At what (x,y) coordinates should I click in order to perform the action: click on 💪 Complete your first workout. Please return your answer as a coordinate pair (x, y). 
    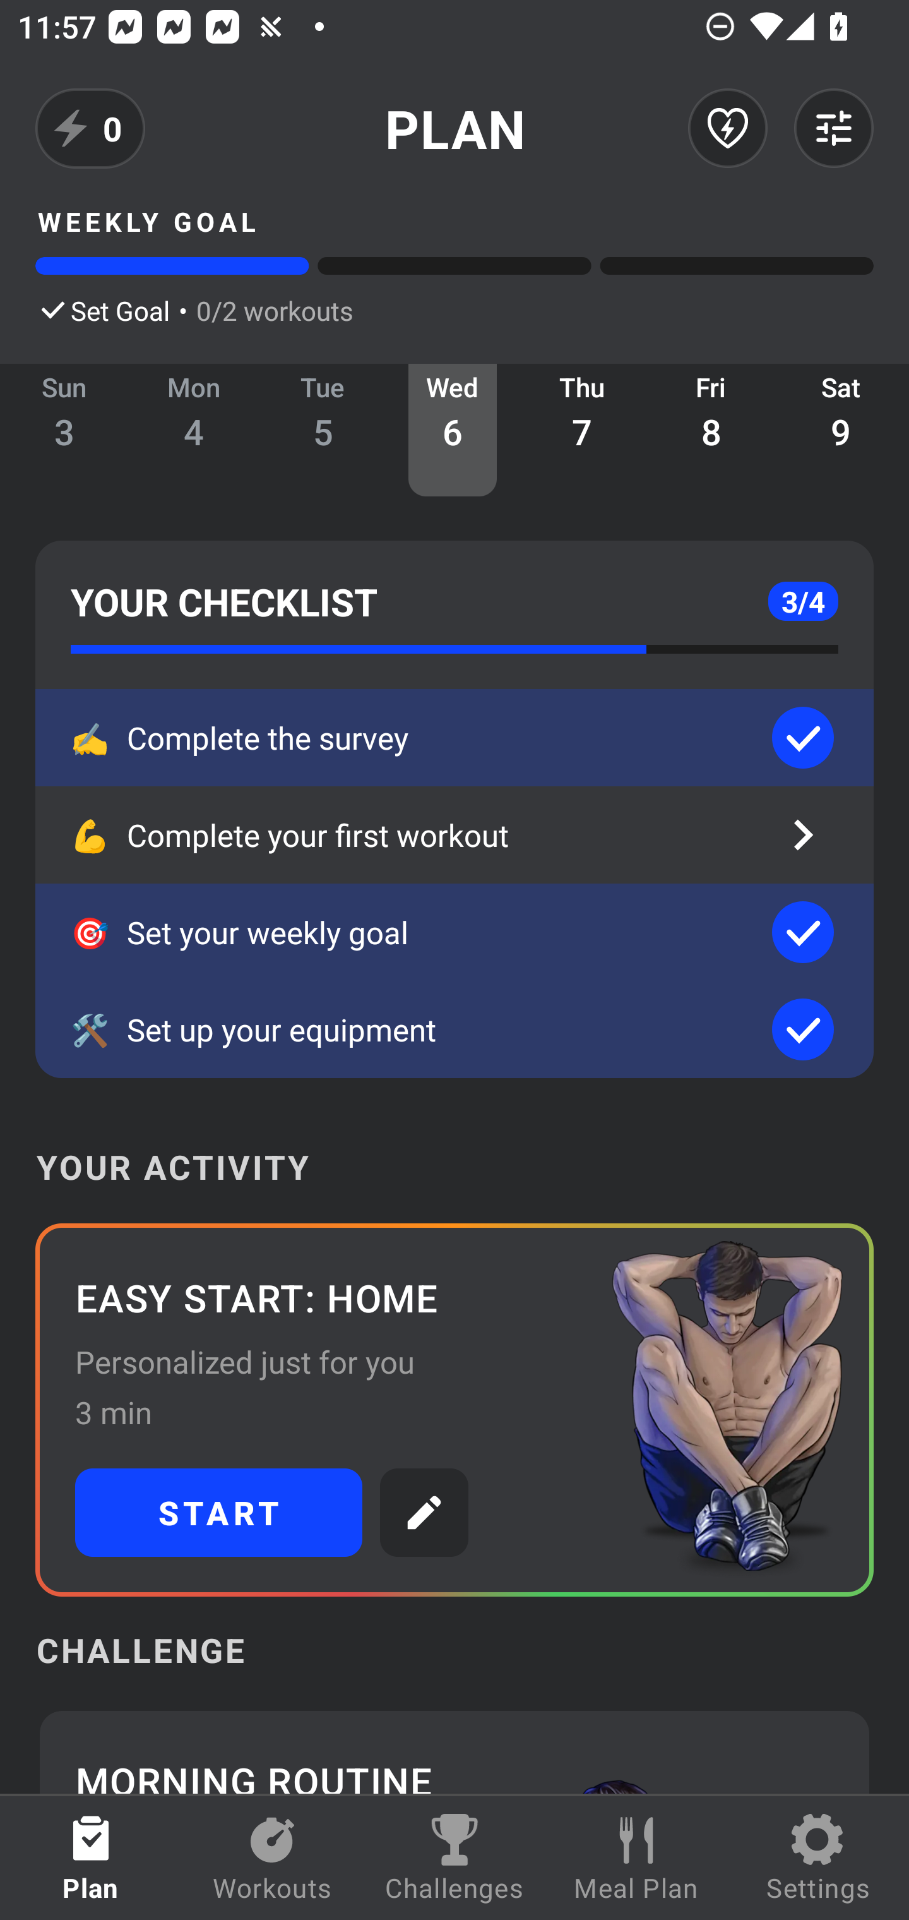
    Looking at the image, I should click on (454, 835).